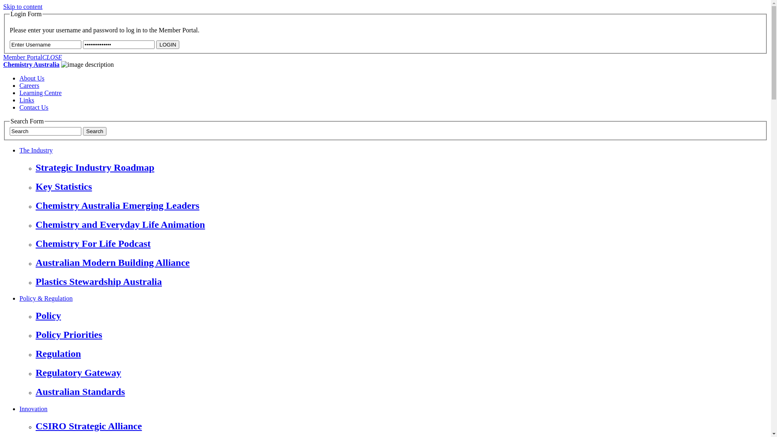 This screenshot has width=777, height=437. Describe the element at coordinates (33, 409) in the screenshot. I see `Innovation` at that location.